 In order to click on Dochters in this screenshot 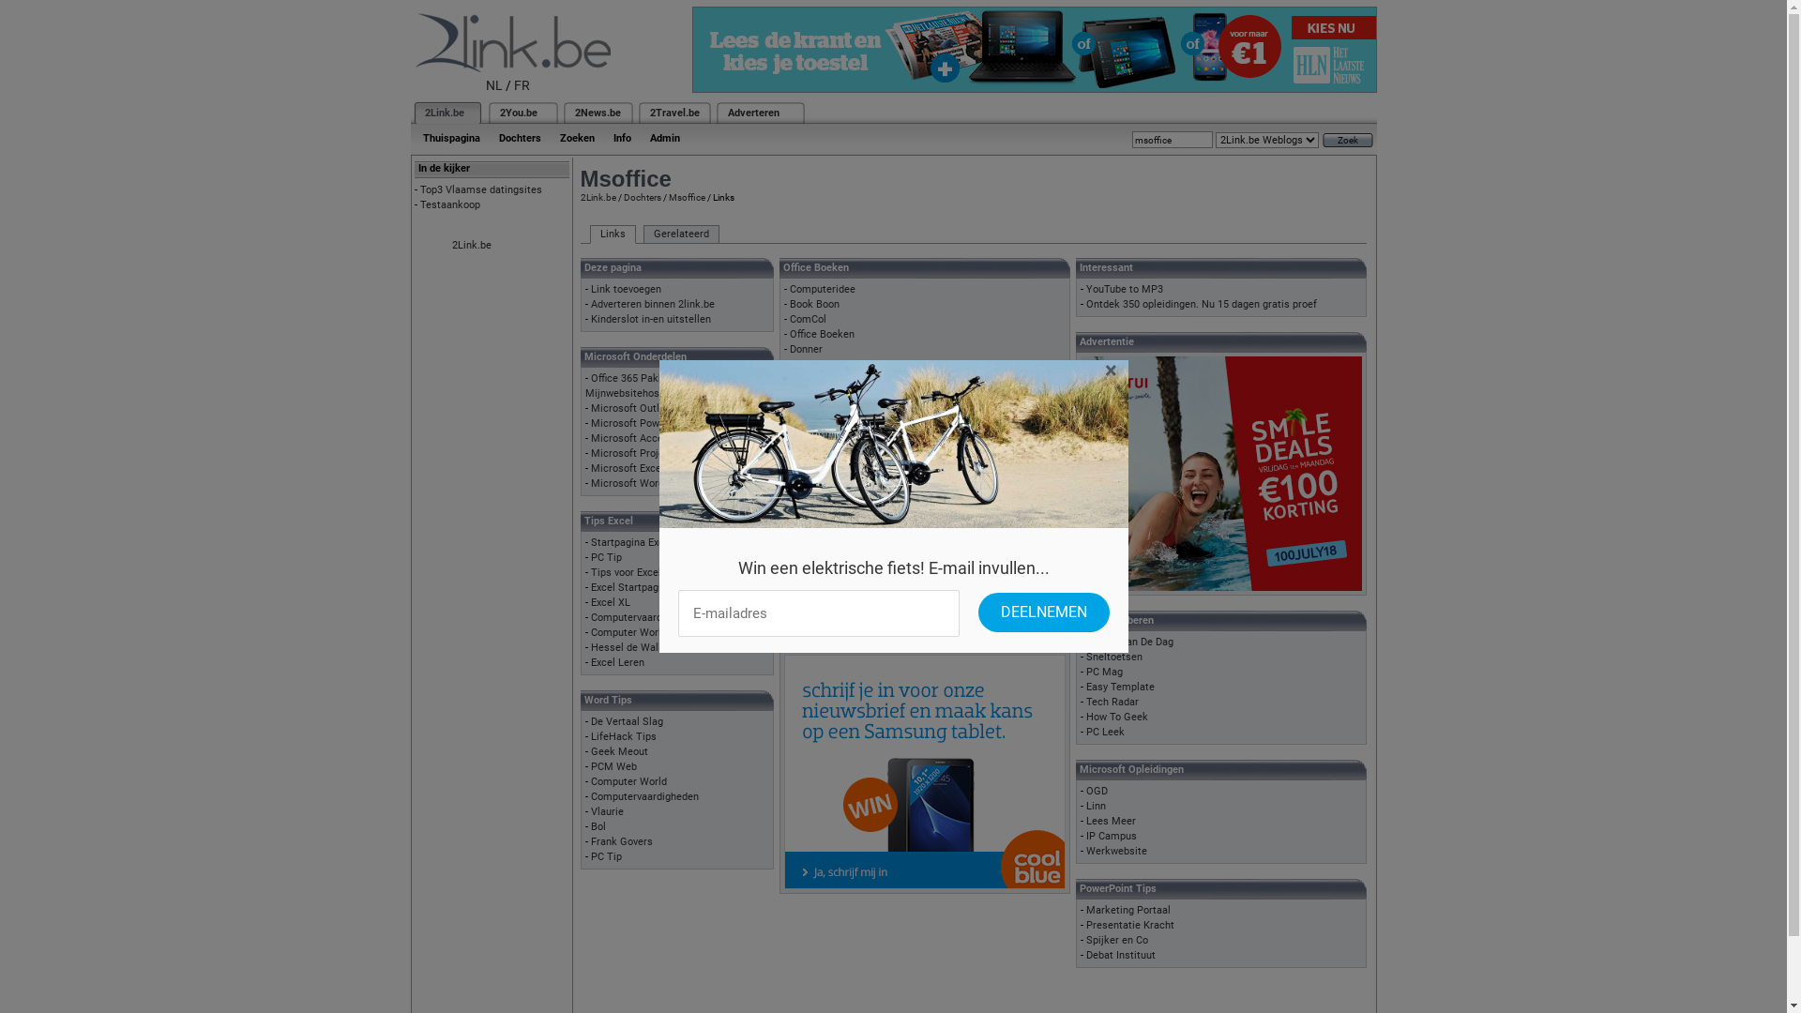, I will do `click(520, 139)`.